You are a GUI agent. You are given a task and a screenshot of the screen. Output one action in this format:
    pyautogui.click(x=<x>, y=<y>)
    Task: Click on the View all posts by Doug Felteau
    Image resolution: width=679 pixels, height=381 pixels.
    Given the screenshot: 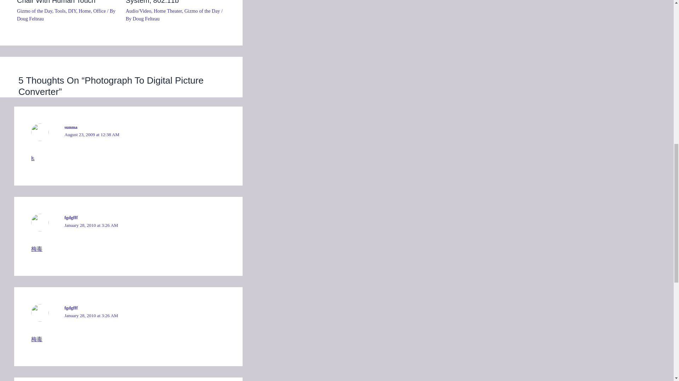 What is the action you would take?
    pyautogui.click(x=146, y=19)
    